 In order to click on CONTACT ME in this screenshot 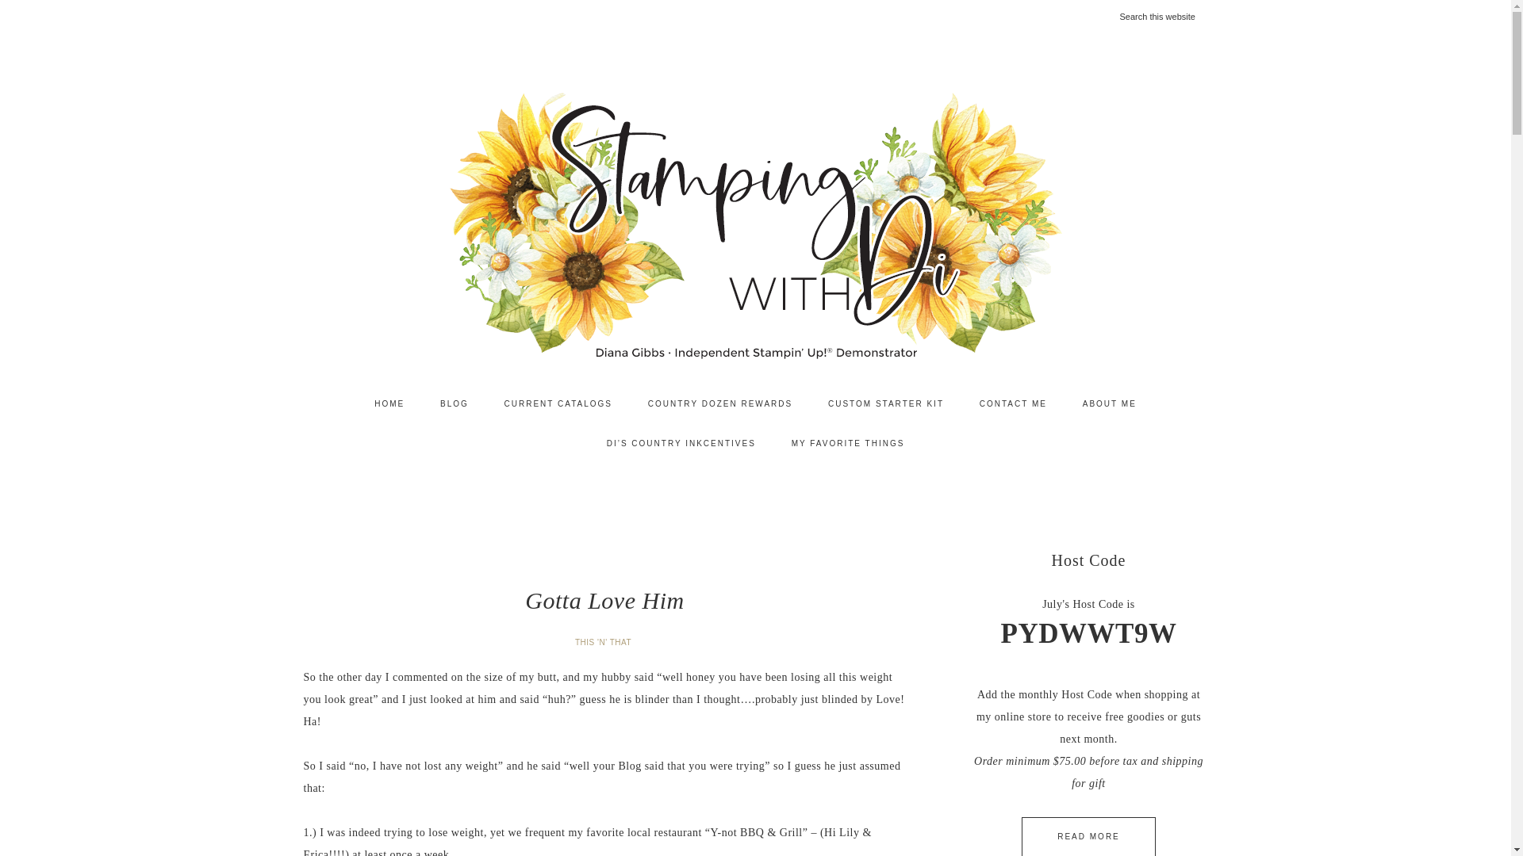, I will do `click(1014, 403)`.